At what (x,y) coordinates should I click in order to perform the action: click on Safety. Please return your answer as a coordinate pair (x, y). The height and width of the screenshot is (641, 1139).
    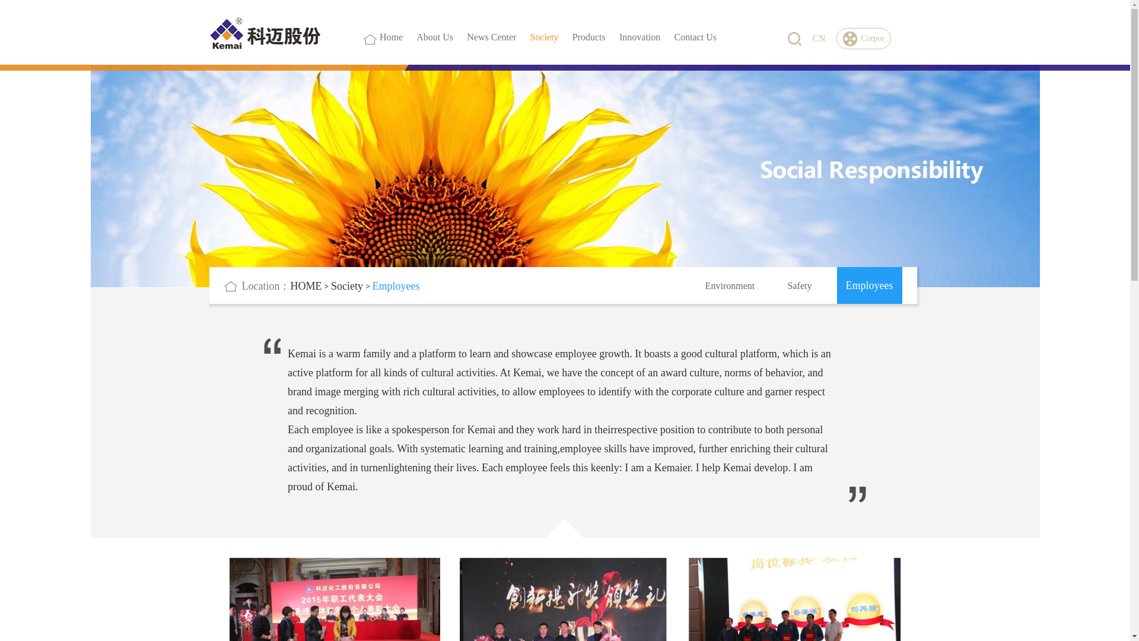
    Looking at the image, I should click on (800, 286).